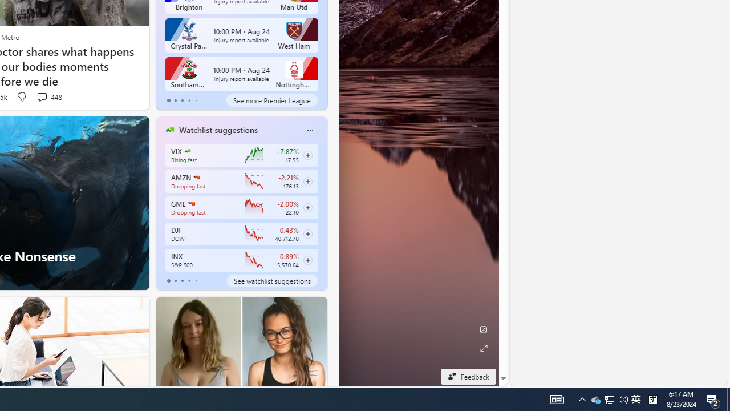 Image resolution: width=730 pixels, height=411 pixels. What do you see at coordinates (484, 348) in the screenshot?
I see `Expand background` at bounding box center [484, 348].